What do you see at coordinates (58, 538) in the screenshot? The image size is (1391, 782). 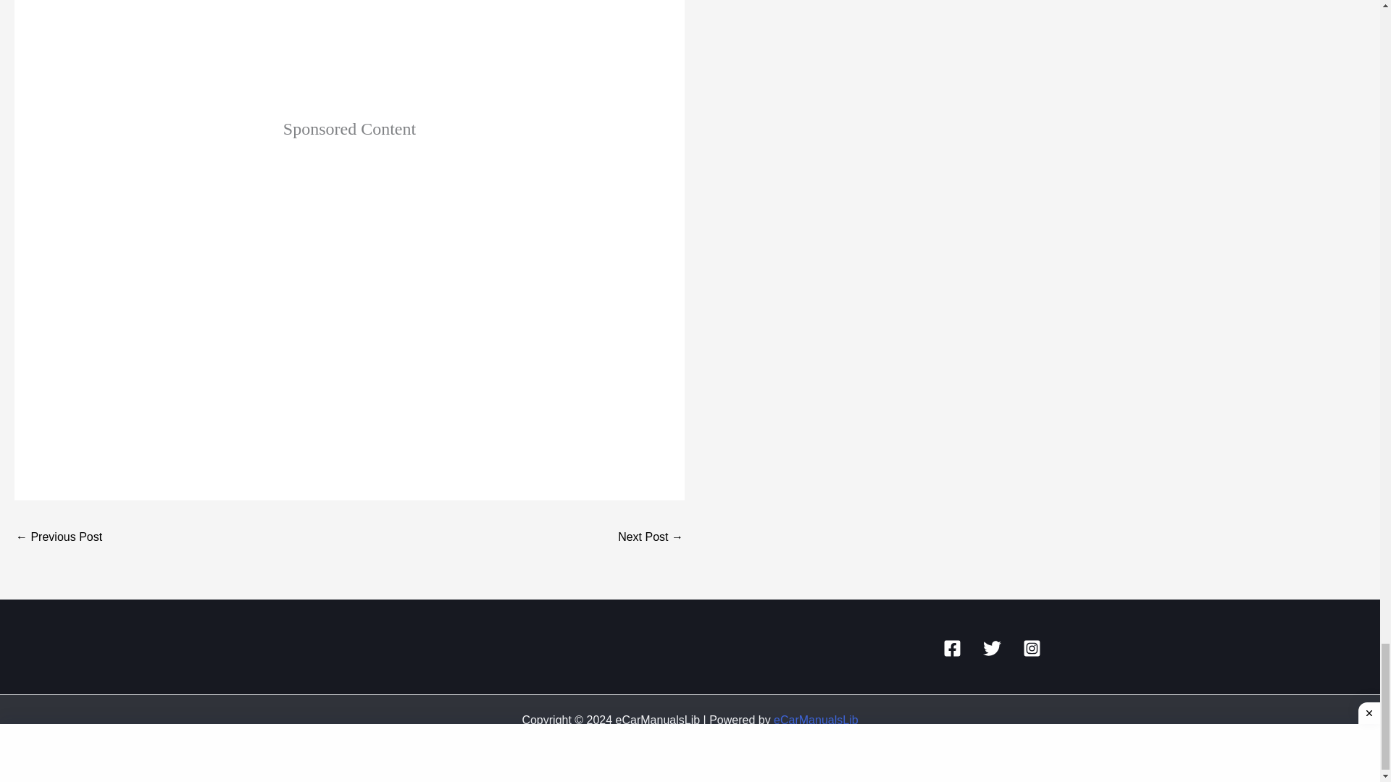 I see `How to Clean Vomit from a Car - Best Guide` at bounding box center [58, 538].